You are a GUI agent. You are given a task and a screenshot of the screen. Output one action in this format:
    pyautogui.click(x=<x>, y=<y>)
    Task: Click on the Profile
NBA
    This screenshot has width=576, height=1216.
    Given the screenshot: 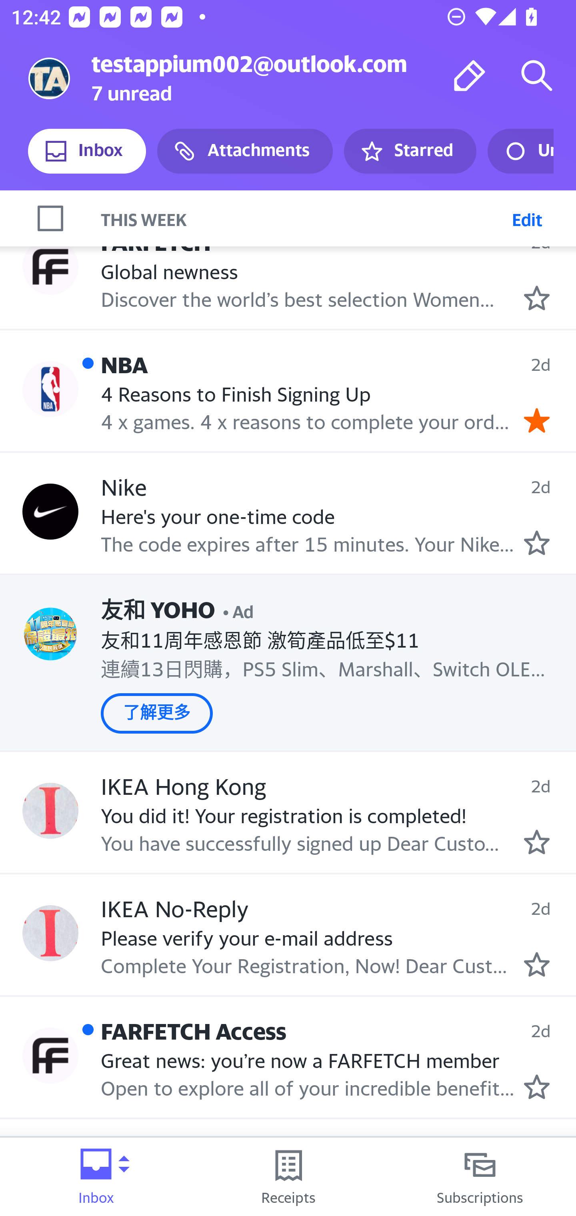 What is the action you would take?
    pyautogui.click(x=50, y=389)
    